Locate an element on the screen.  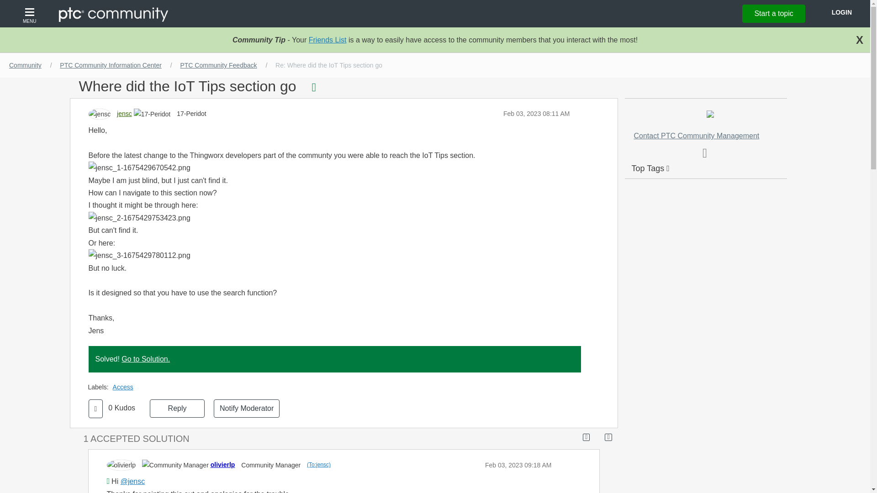
MENU is located at coordinates (31, 14).